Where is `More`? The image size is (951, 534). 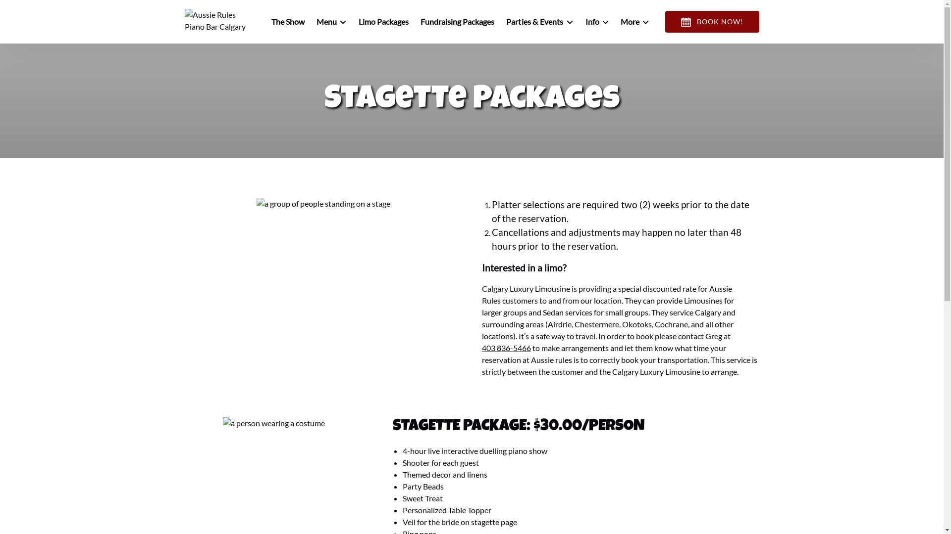 More is located at coordinates (634, 22).